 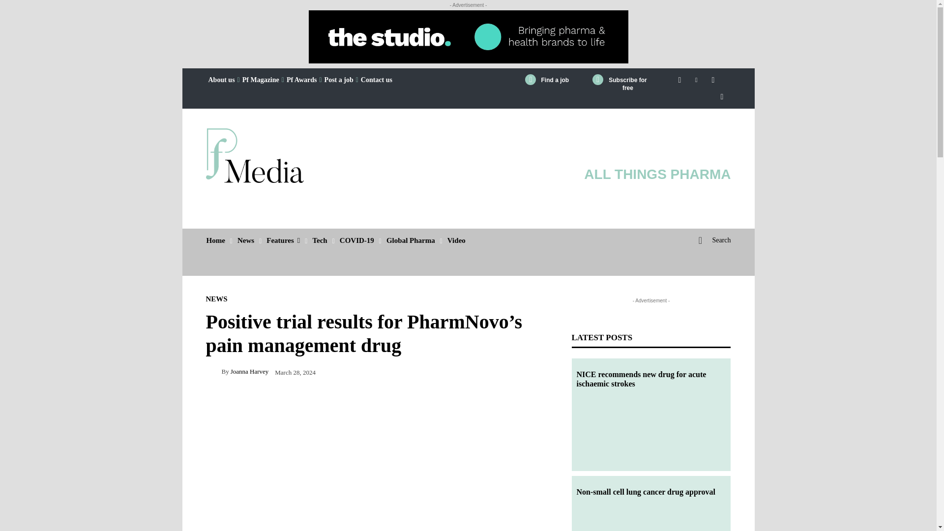 What do you see at coordinates (261, 80) in the screenshot?
I see `Pf Magazine` at bounding box center [261, 80].